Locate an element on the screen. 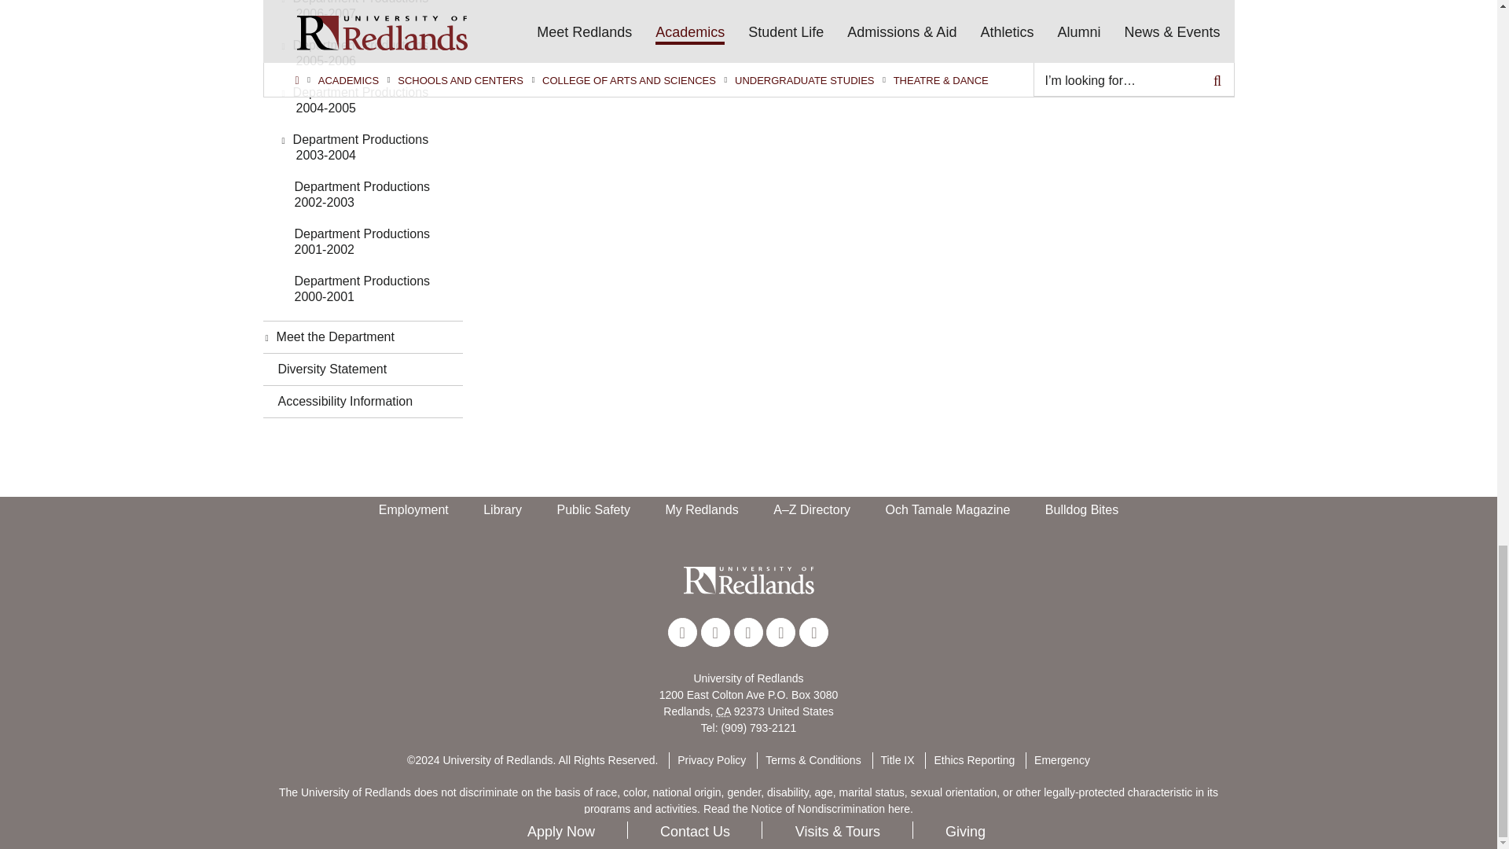 The height and width of the screenshot is (849, 1509). California is located at coordinates (723, 711).